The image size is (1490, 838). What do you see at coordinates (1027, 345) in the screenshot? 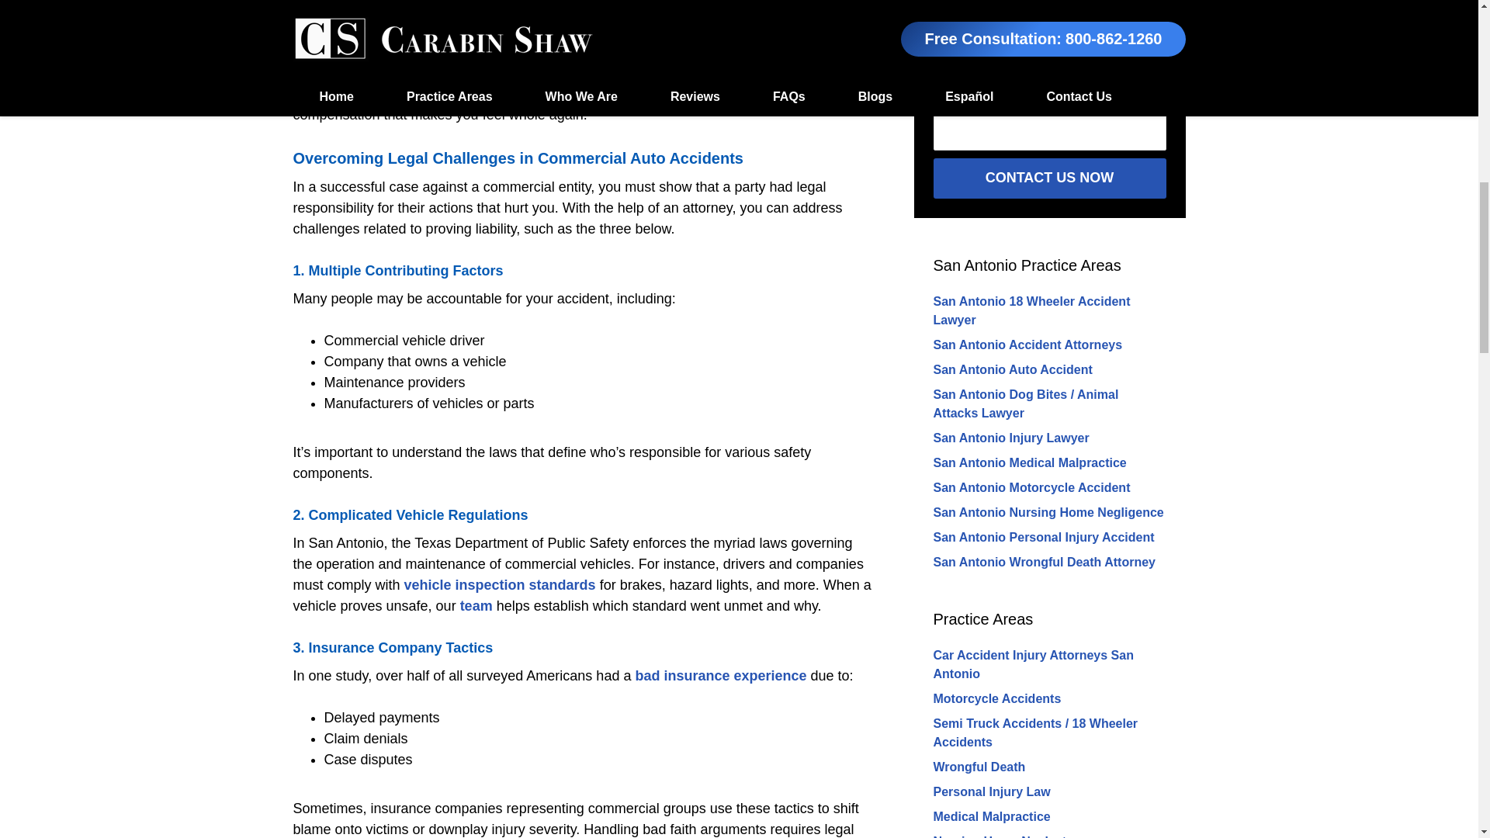
I see `San Antonio Accident Attorneys` at bounding box center [1027, 345].